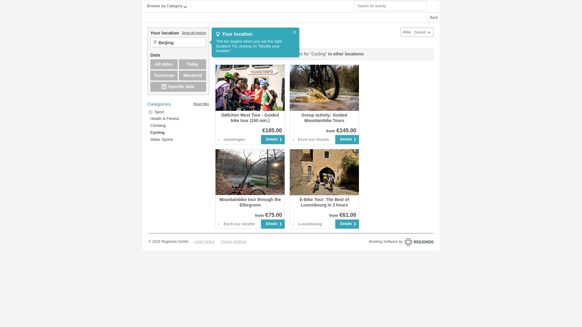  I want to click on Today, so click(192, 64).